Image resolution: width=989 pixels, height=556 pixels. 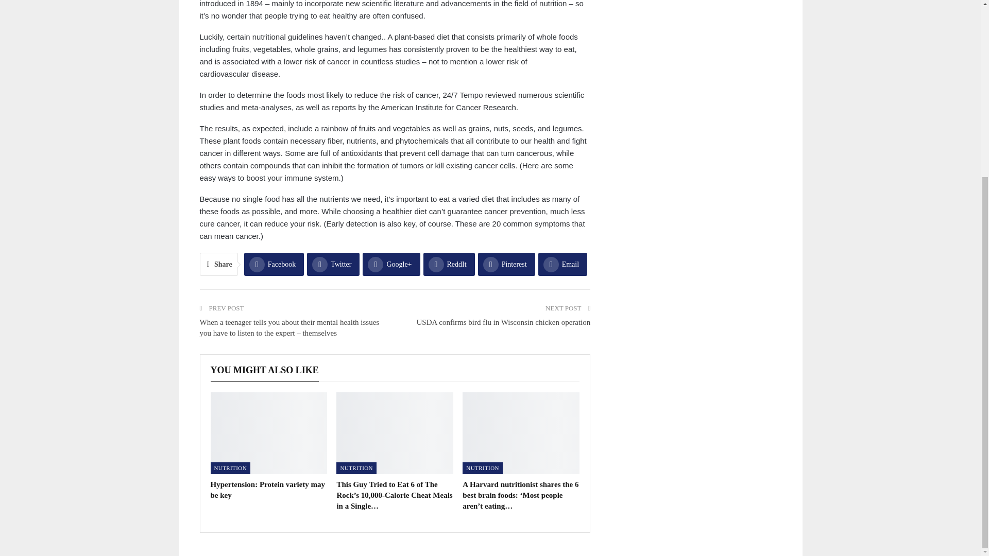 I want to click on Email, so click(x=562, y=264).